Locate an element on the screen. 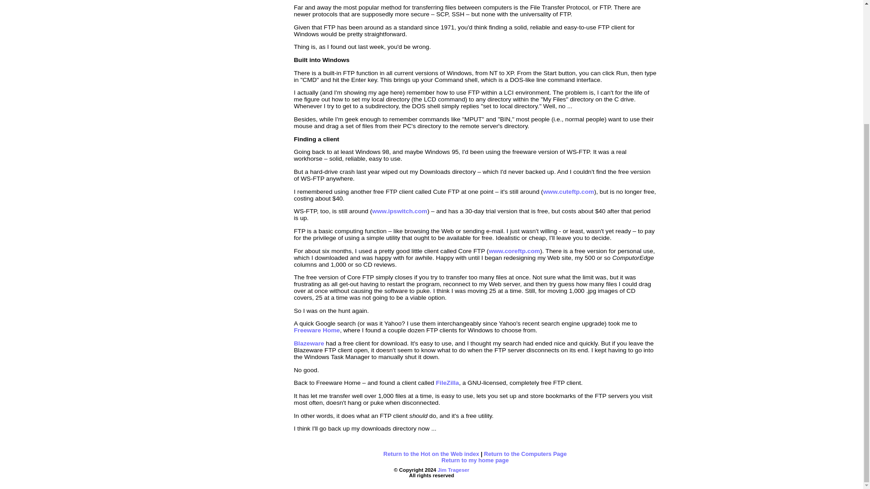 This screenshot has height=489, width=870. Return to the Hot on the Web index is located at coordinates (431, 454).